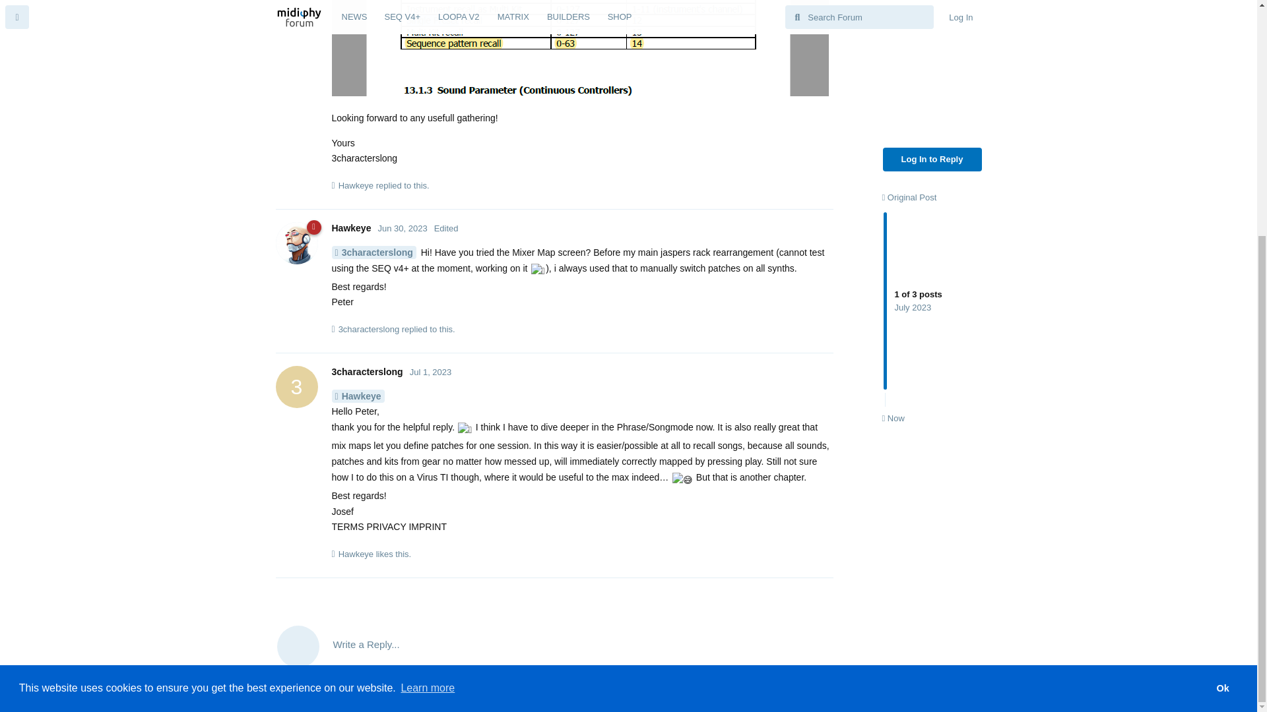 This screenshot has width=1267, height=712. What do you see at coordinates (1177, 356) in the screenshot?
I see `Hawkeye` at bounding box center [1177, 356].